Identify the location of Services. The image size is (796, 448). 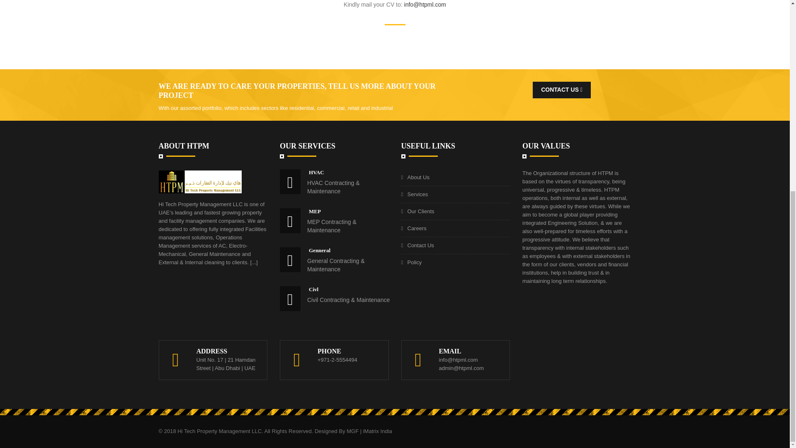
(417, 194).